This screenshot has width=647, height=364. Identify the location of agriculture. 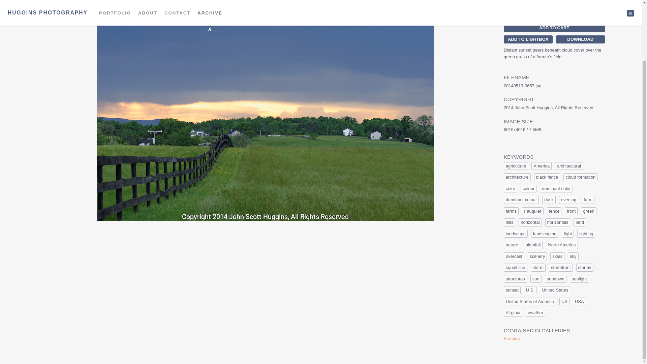
(516, 166).